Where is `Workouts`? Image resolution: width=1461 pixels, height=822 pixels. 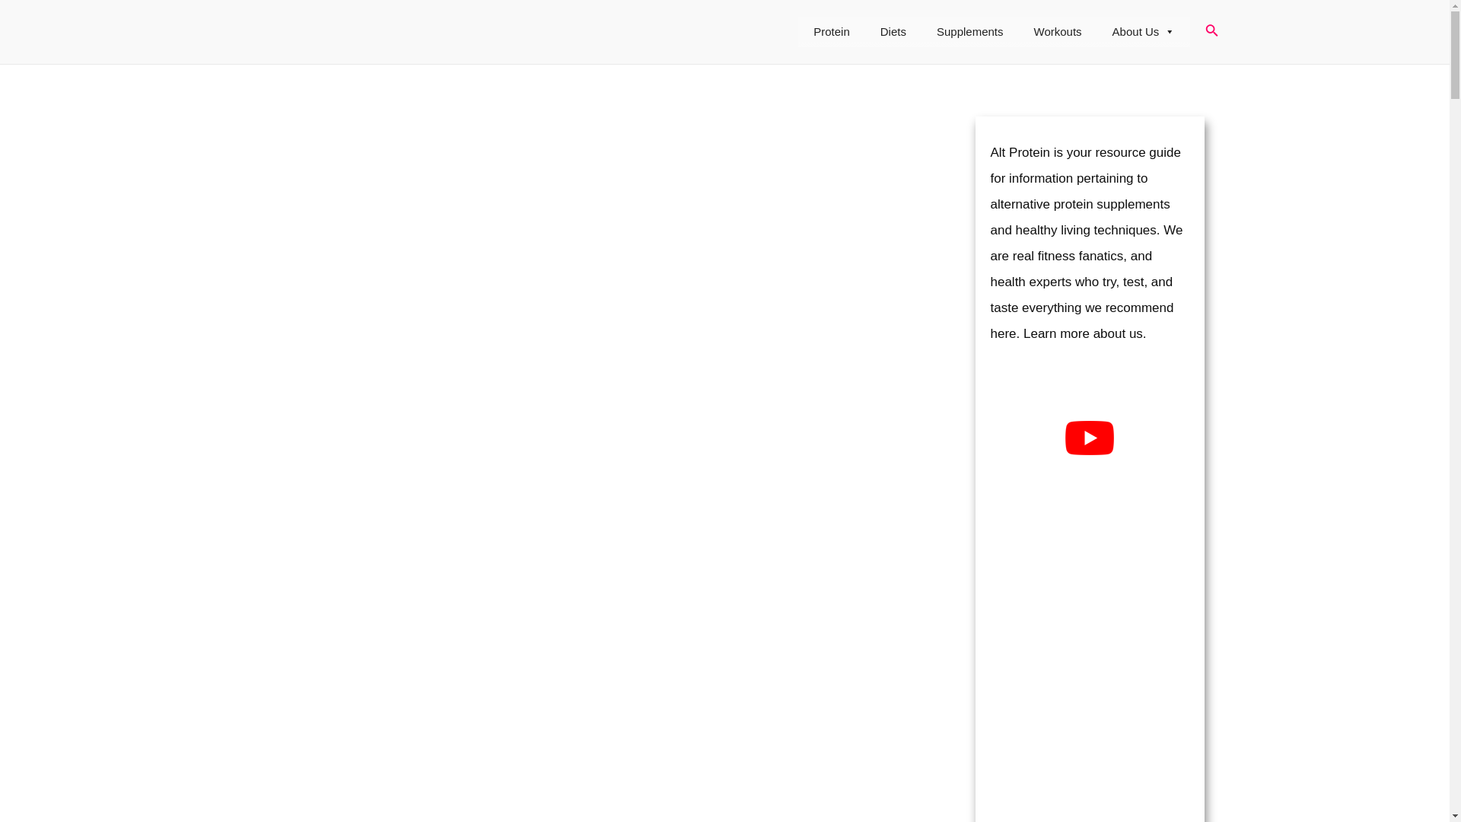 Workouts is located at coordinates (1058, 31).